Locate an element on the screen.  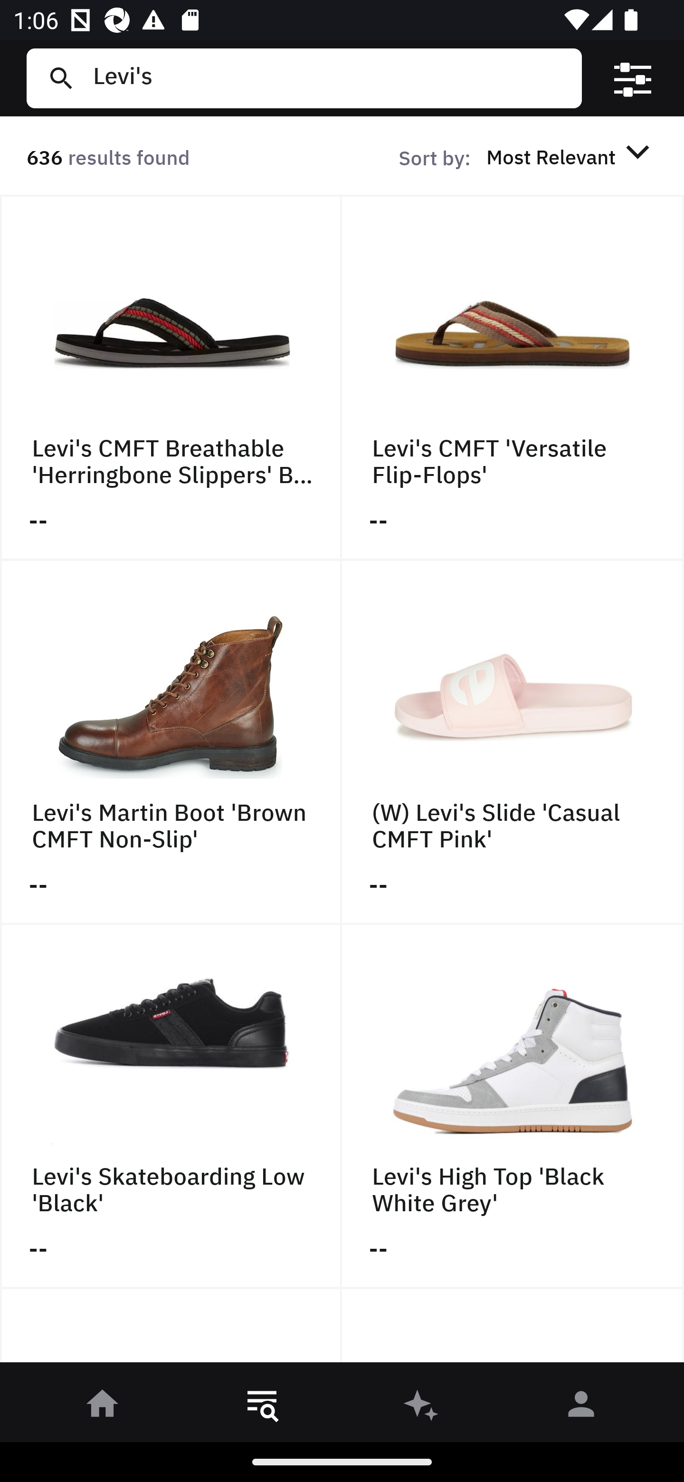
󱎸 is located at coordinates (262, 1407).